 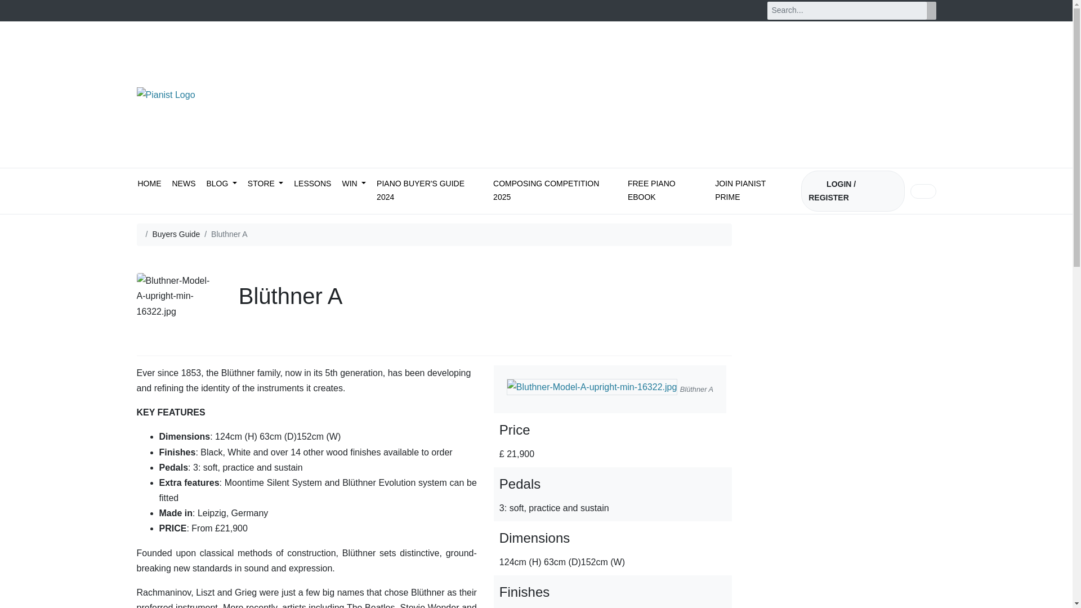 I want to click on BLOG, so click(x=221, y=185).